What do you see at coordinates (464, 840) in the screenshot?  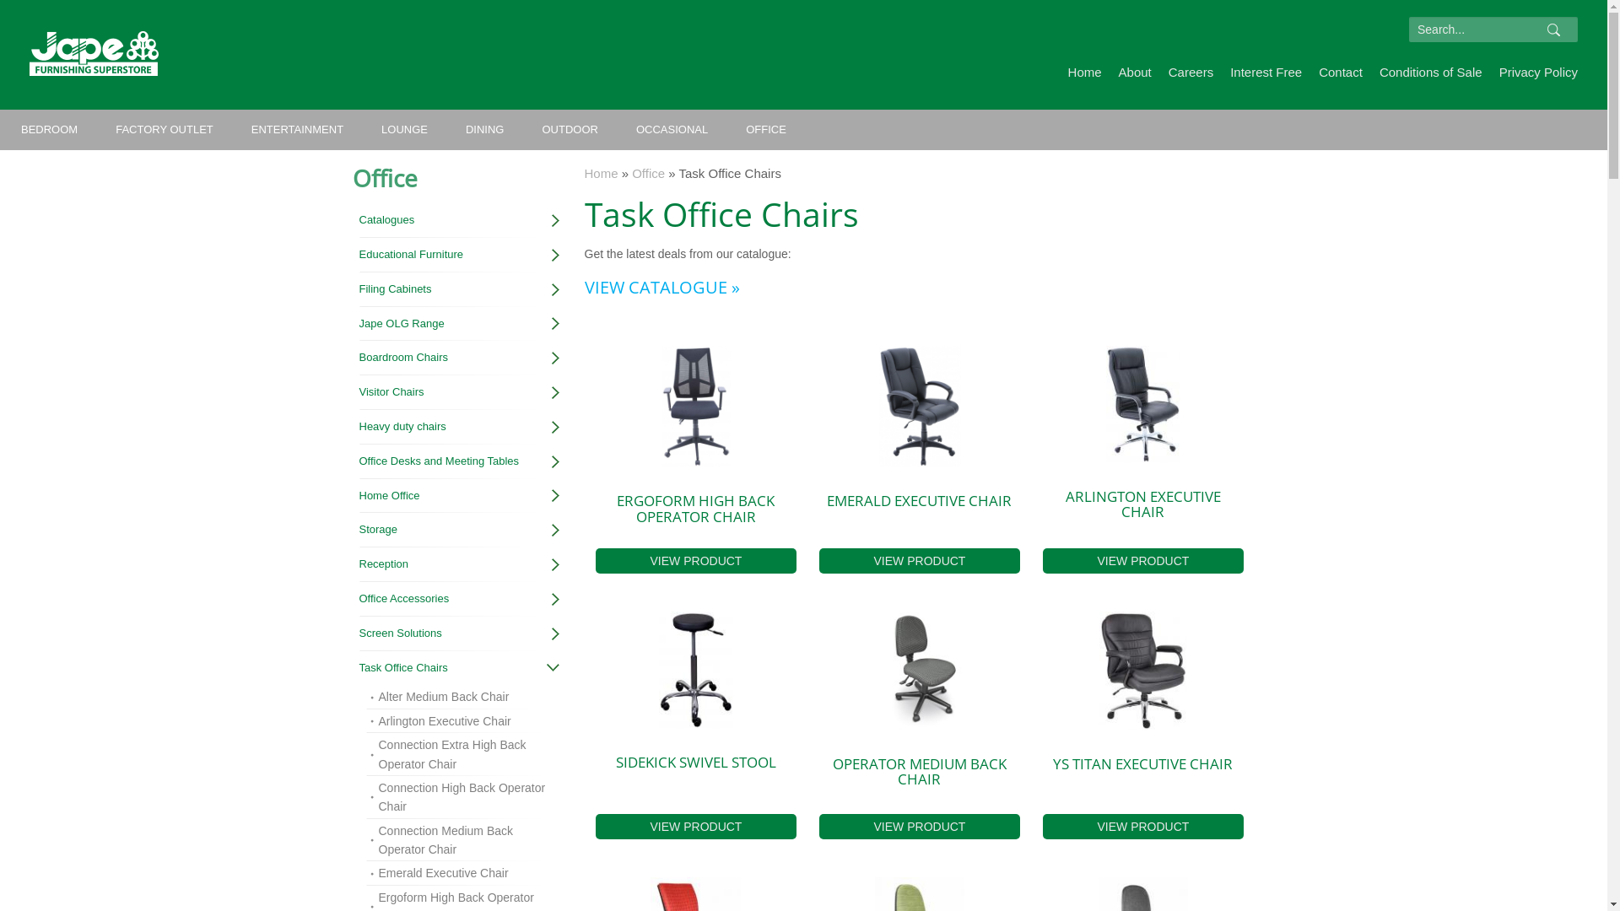 I see `Connection Medium Back Operator Chair` at bounding box center [464, 840].